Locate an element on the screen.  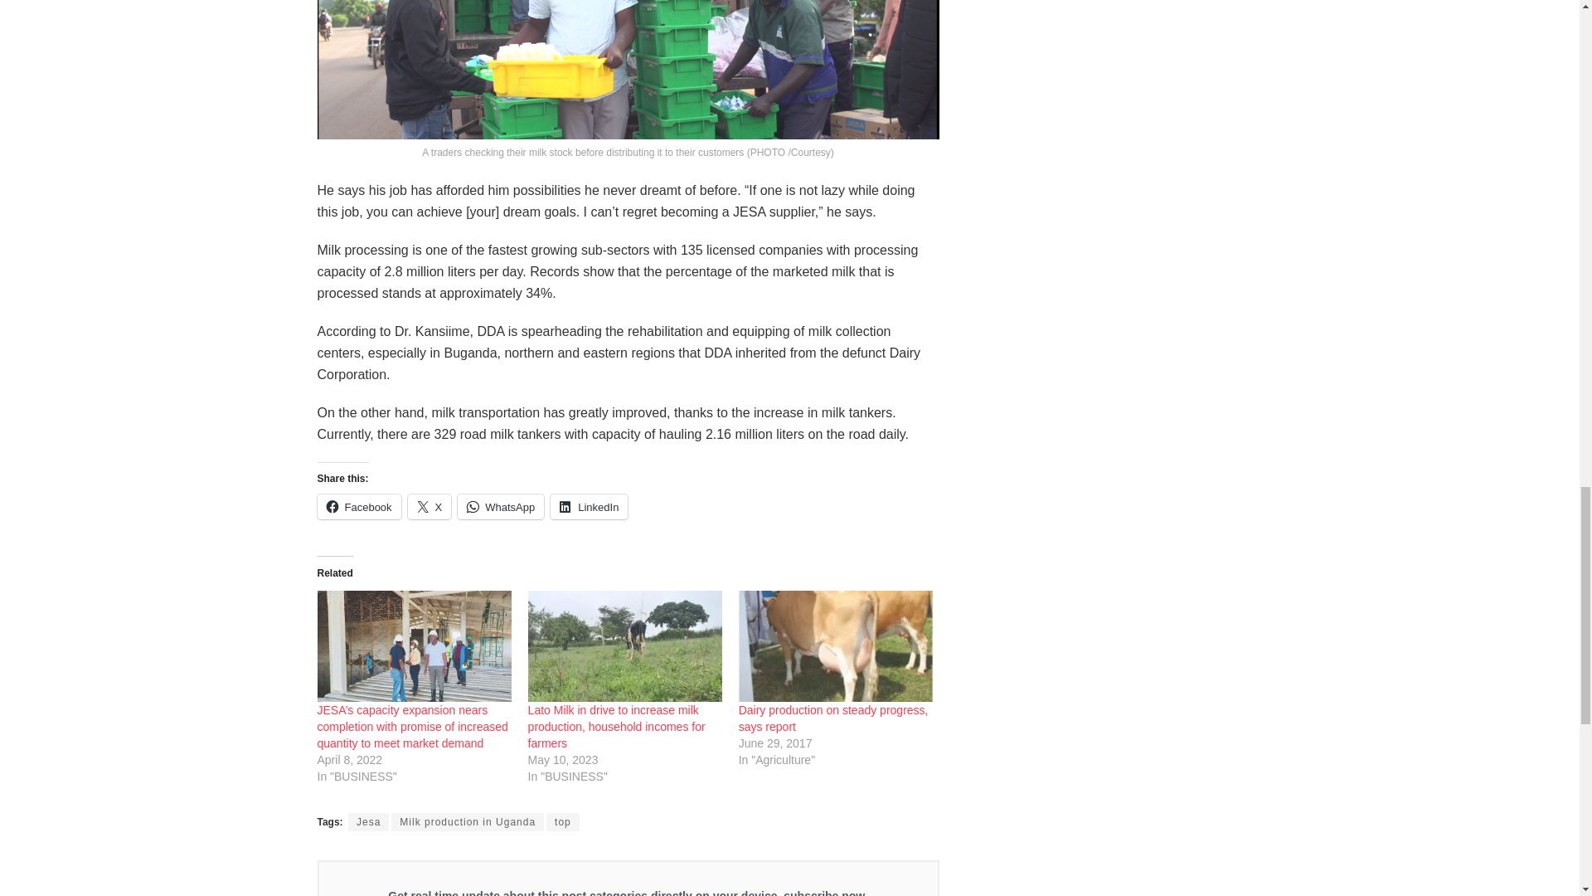
Click to share on Facebook is located at coordinates (358, 507).